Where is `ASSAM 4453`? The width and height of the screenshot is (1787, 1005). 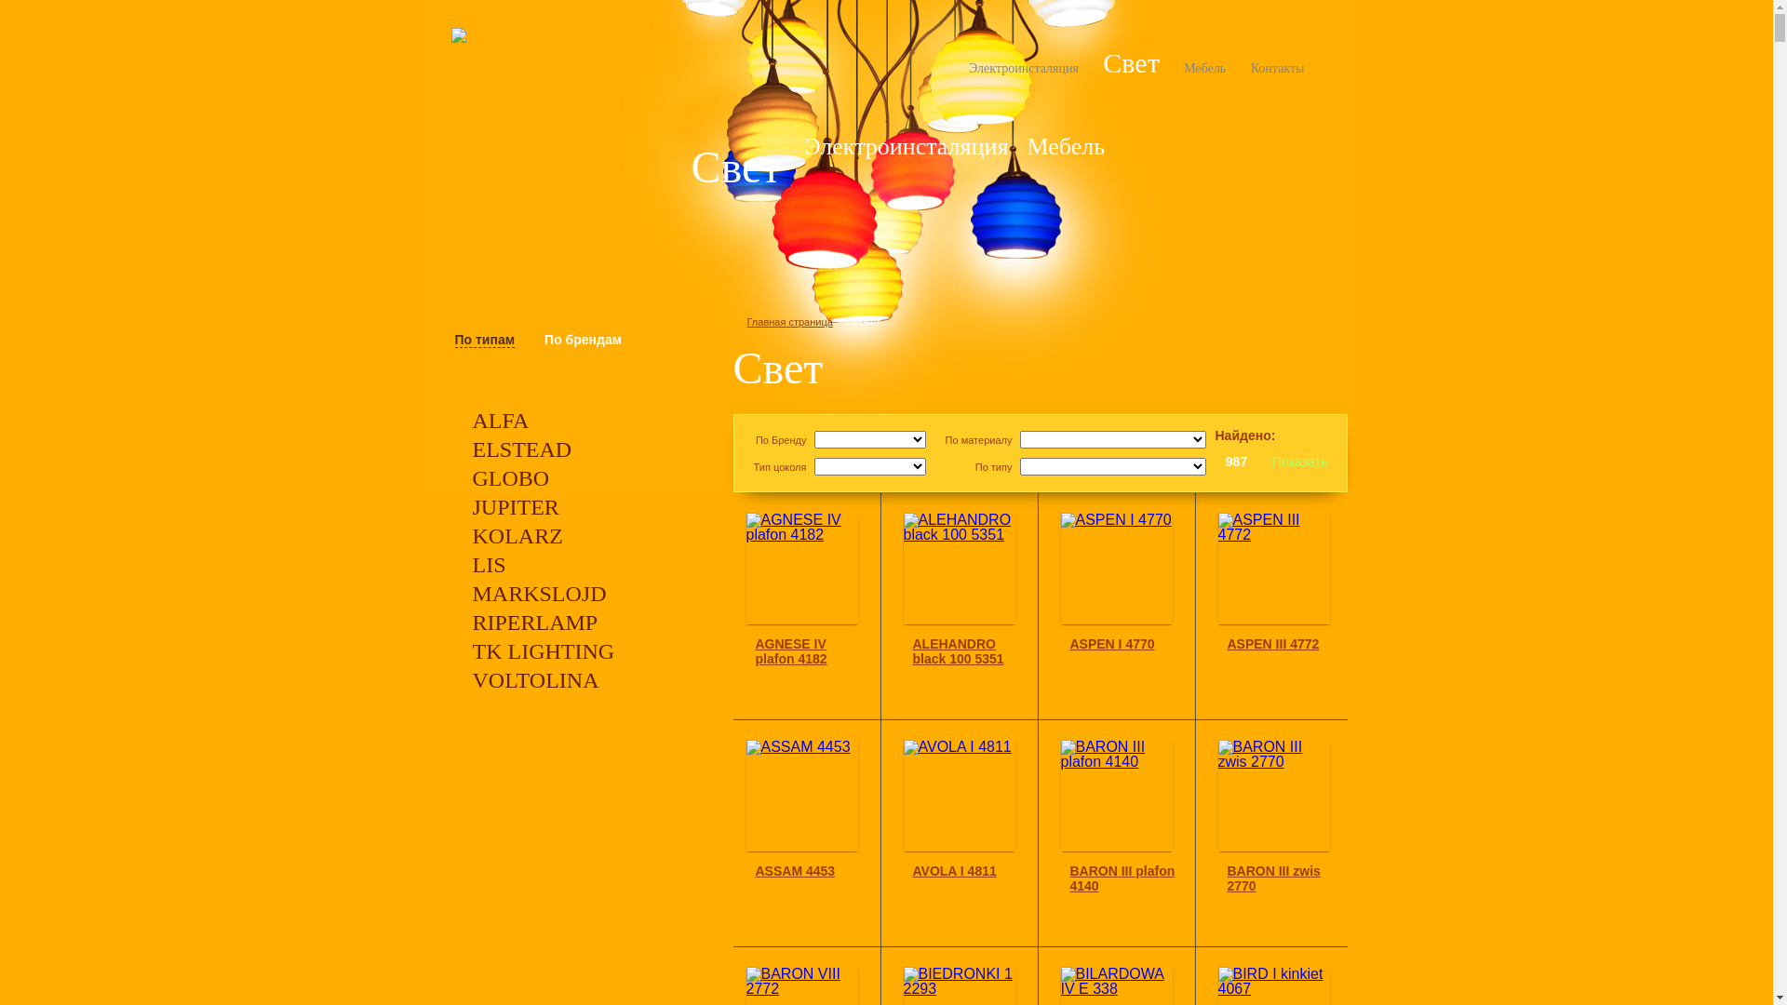
ASSAM 4453 is located at coordinates (796, 871).